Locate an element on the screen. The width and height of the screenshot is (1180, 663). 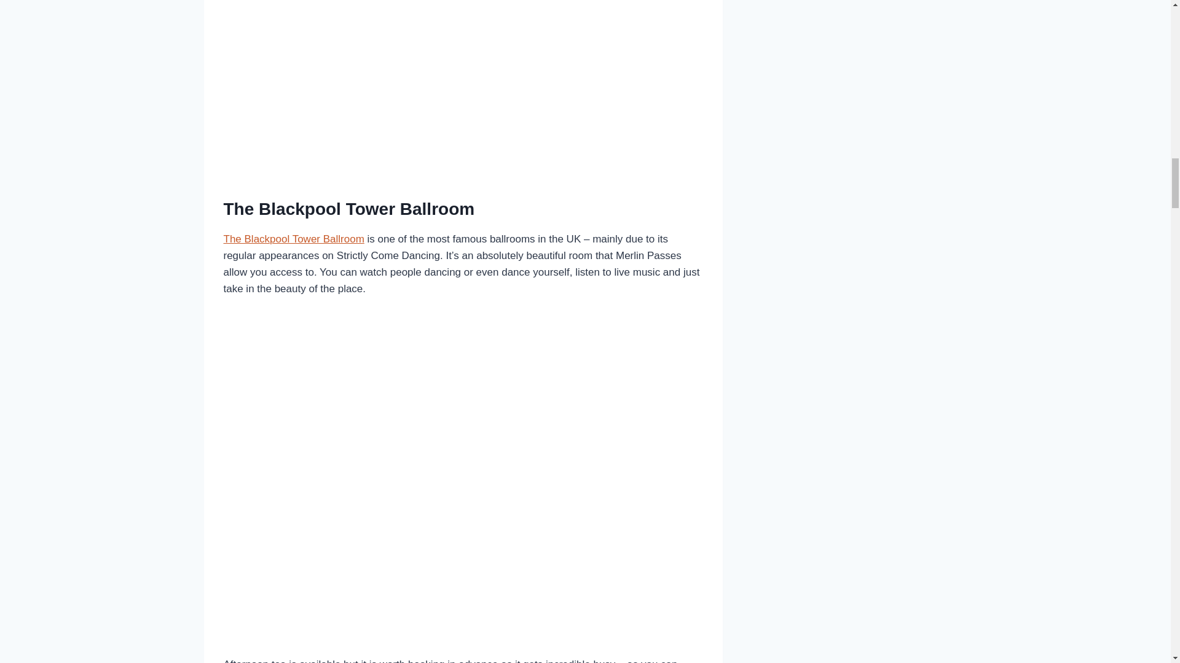
The Blackpool Tower Ballroom is located at coordinates (294, 239).